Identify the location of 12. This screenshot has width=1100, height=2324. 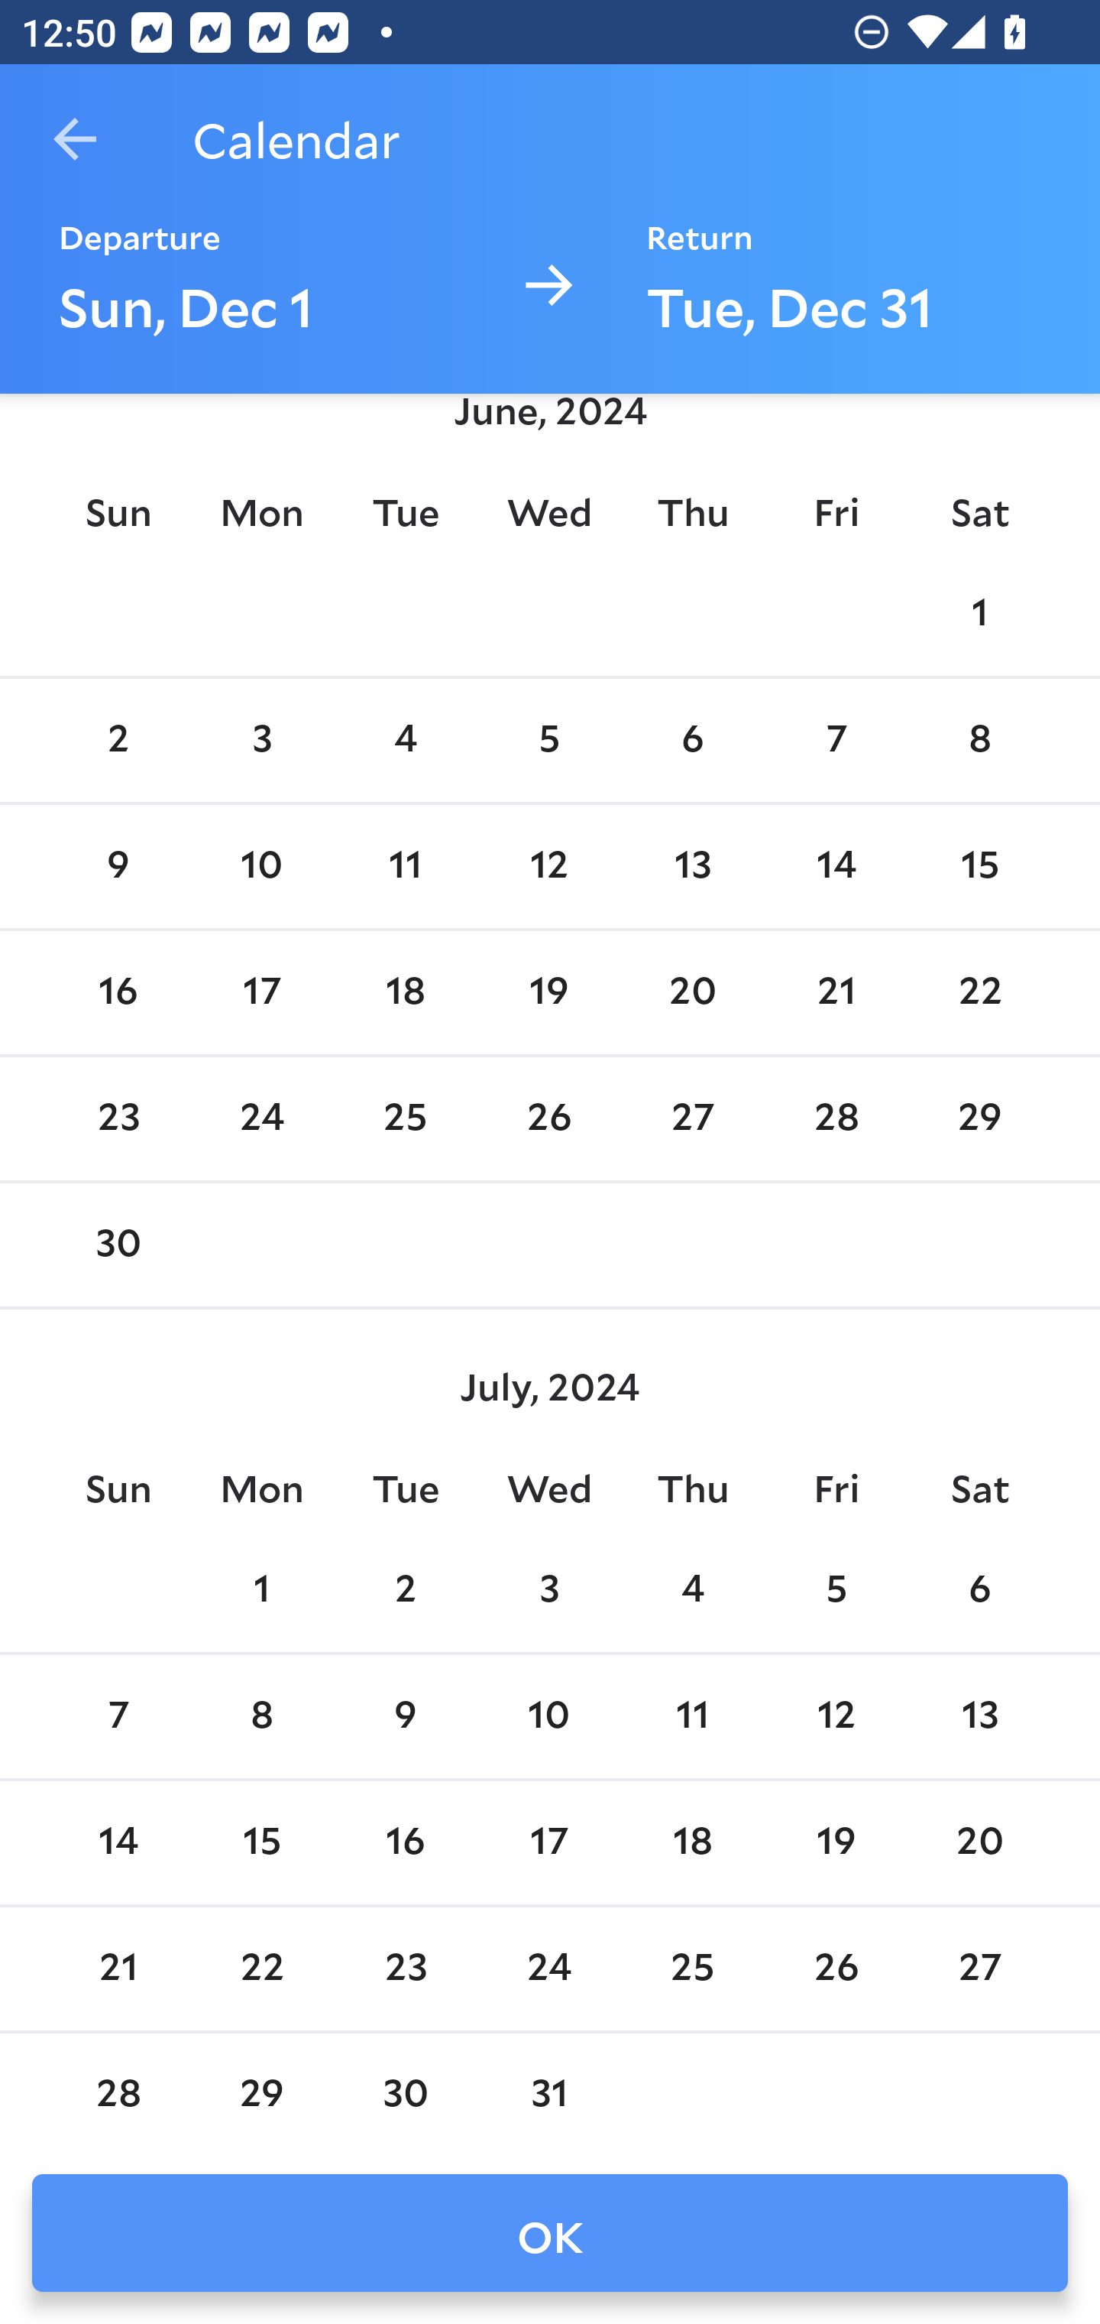
(549, 867).